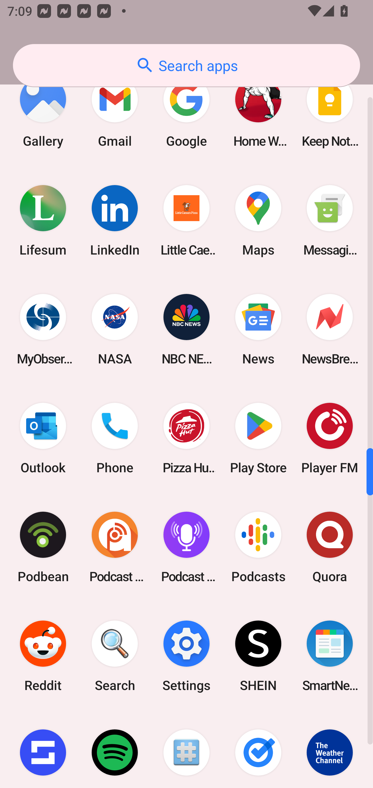  What do you see at coordinates (330, 220) in the screenshot?
I see `Messaging` at bounding box center [330, 220].